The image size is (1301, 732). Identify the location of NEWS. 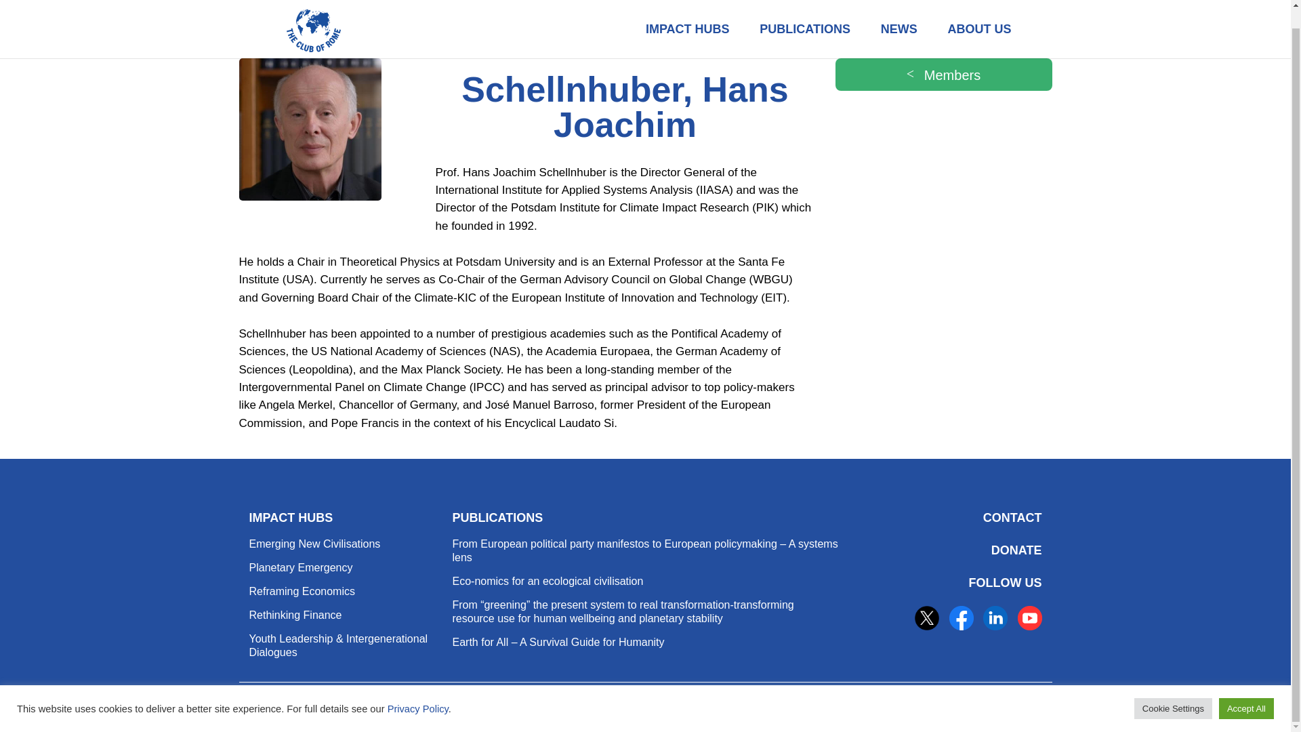
(899, 20).